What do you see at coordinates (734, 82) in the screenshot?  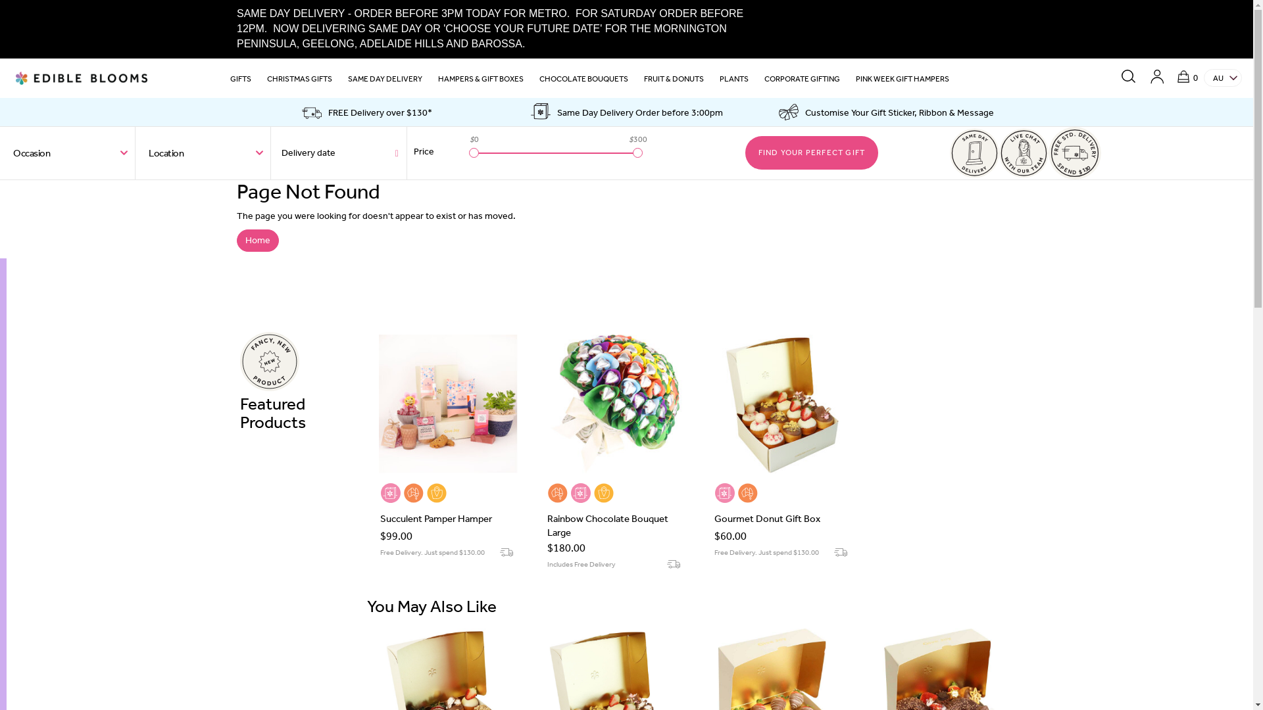 I see `PLANTS` at bounding box center [734, 82].